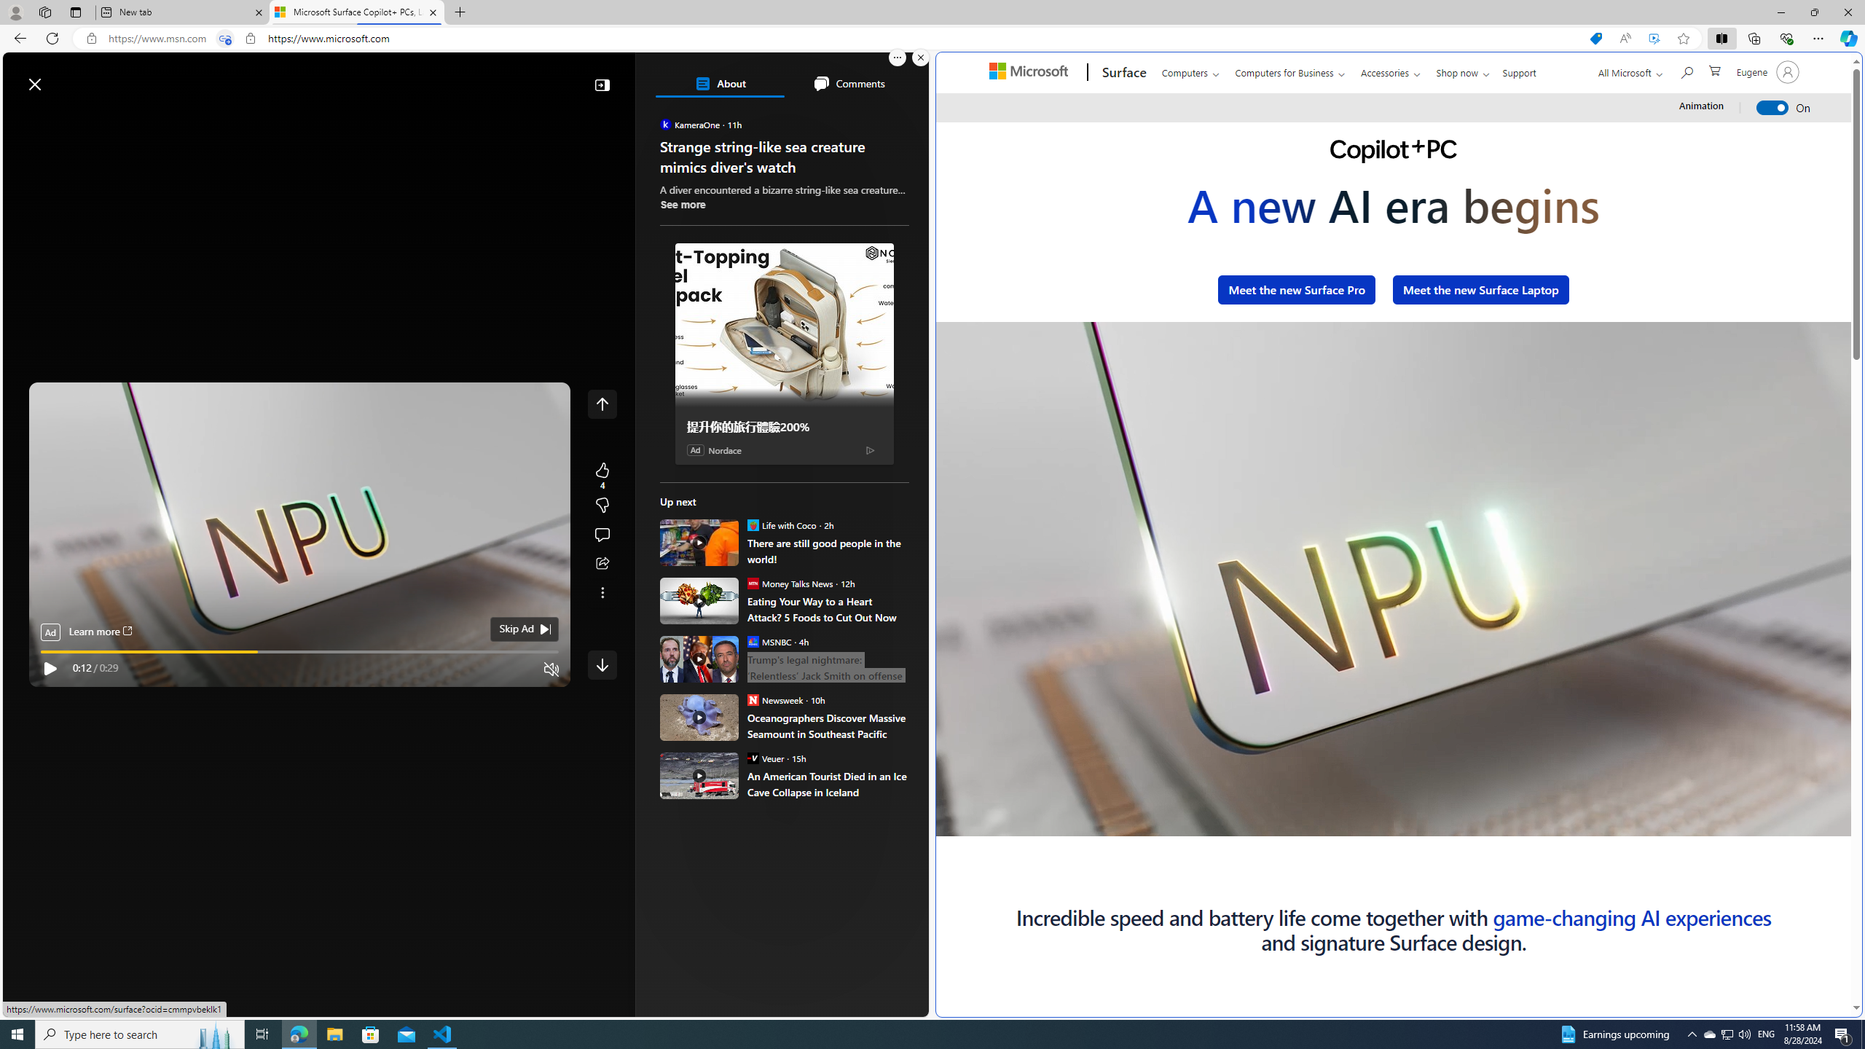 The image size is (1865, 1049). Describe the element at coordinates (99, 632) in the screenshot. I see `Learn more` at that location.